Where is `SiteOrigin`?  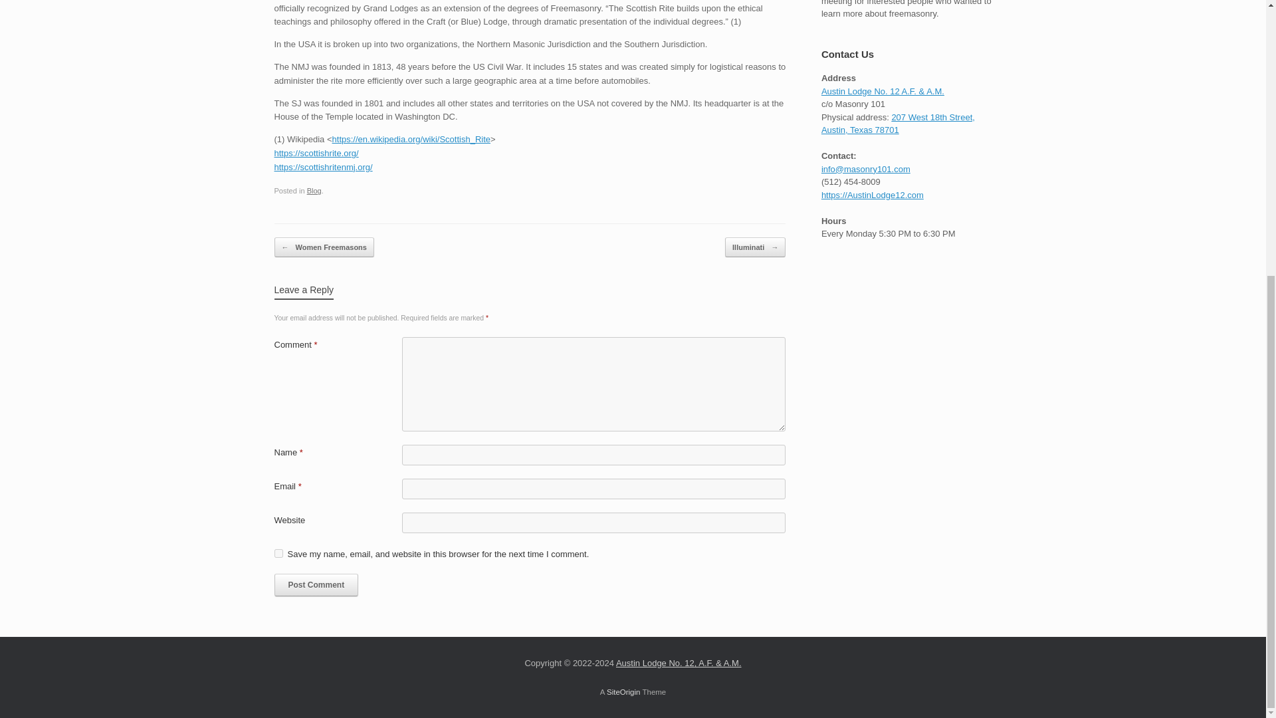
SiteOrigin is located at coordinates (623, 691).